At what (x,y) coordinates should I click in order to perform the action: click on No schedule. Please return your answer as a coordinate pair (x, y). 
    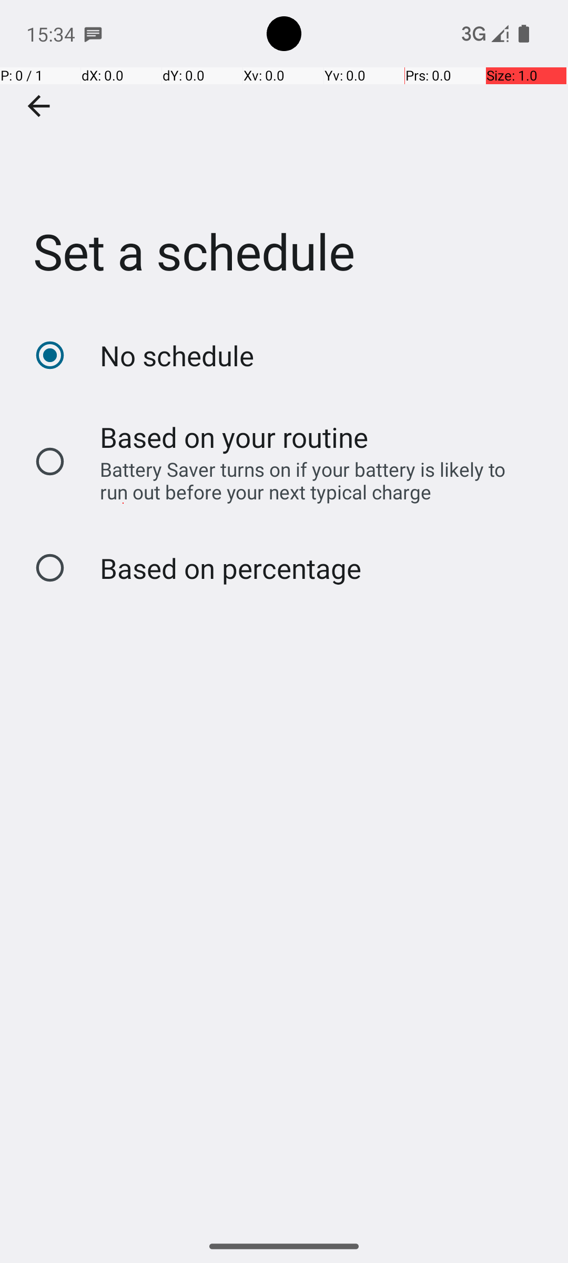
    Looking at the image, I should click on (177, 356).